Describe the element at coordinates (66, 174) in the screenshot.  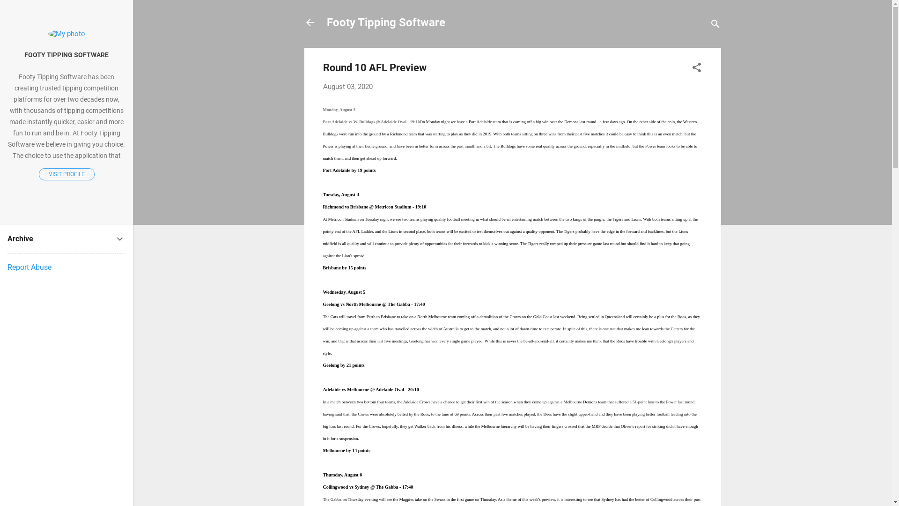
I see `VISIT PROFILE` at that location.